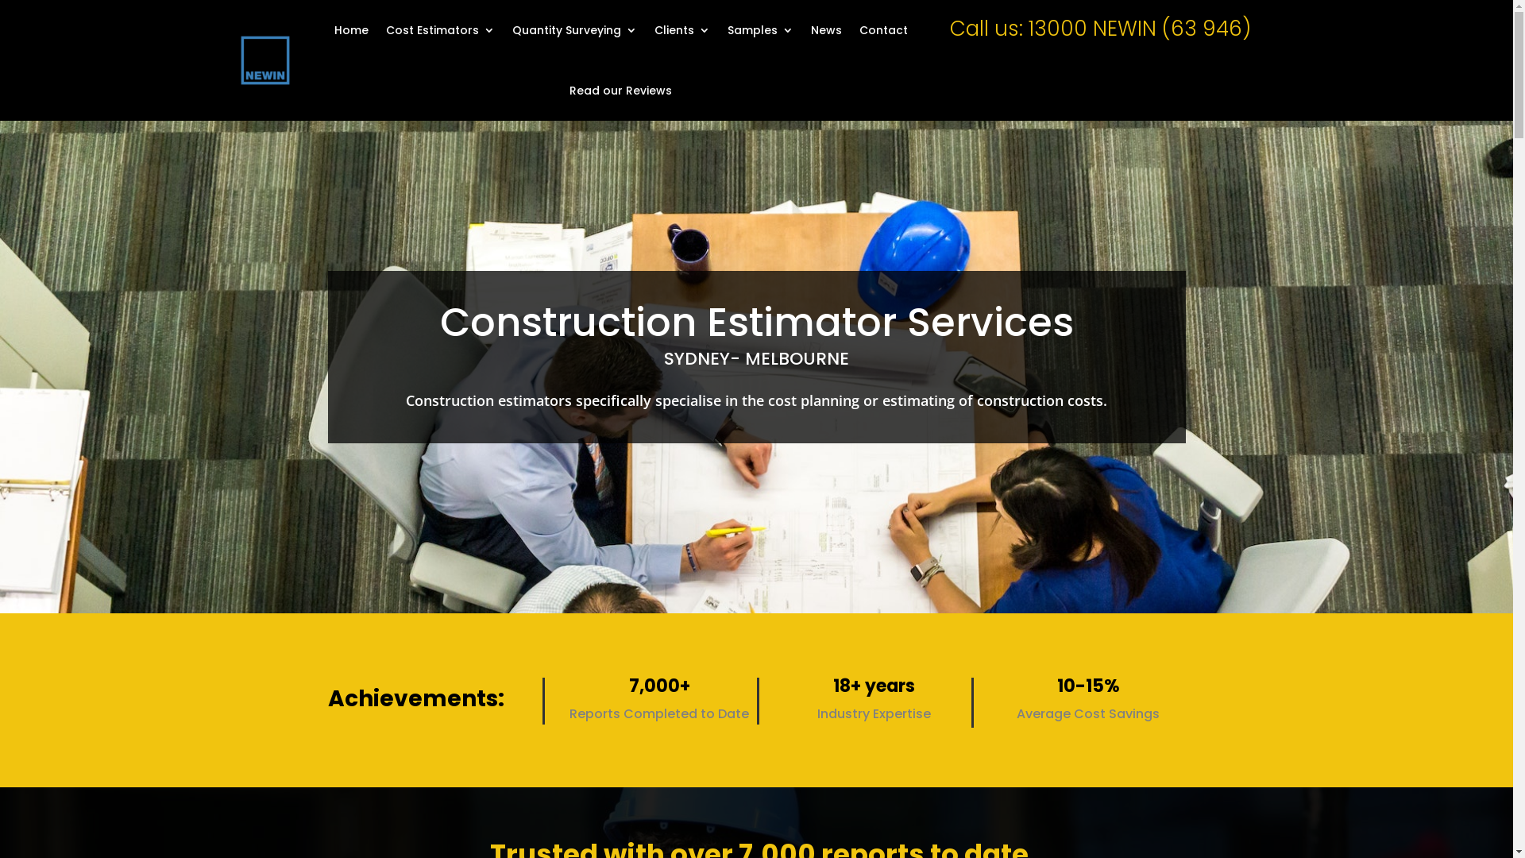  What do you see at coordinates (682, 30) in the screenshot?
I see `Clients` at bounding box center [682, 30].